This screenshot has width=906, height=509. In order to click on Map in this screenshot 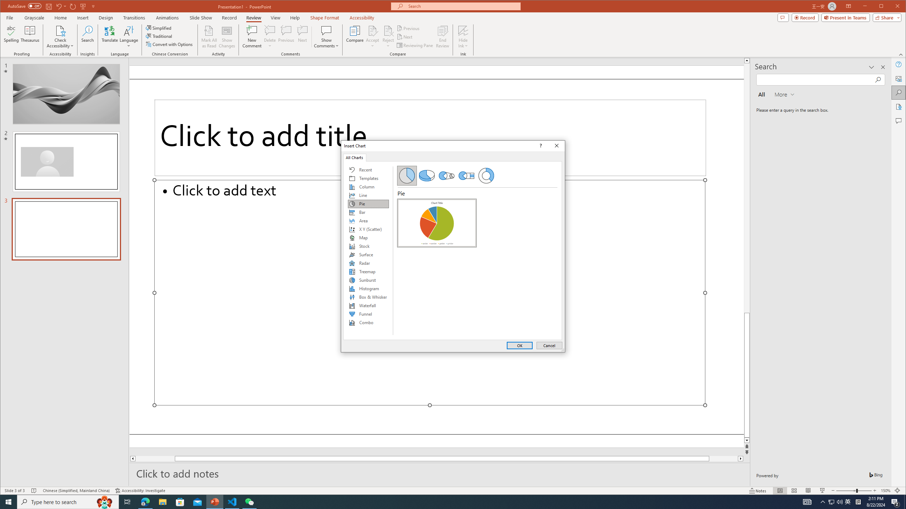, I will do `click(368, 238)`.